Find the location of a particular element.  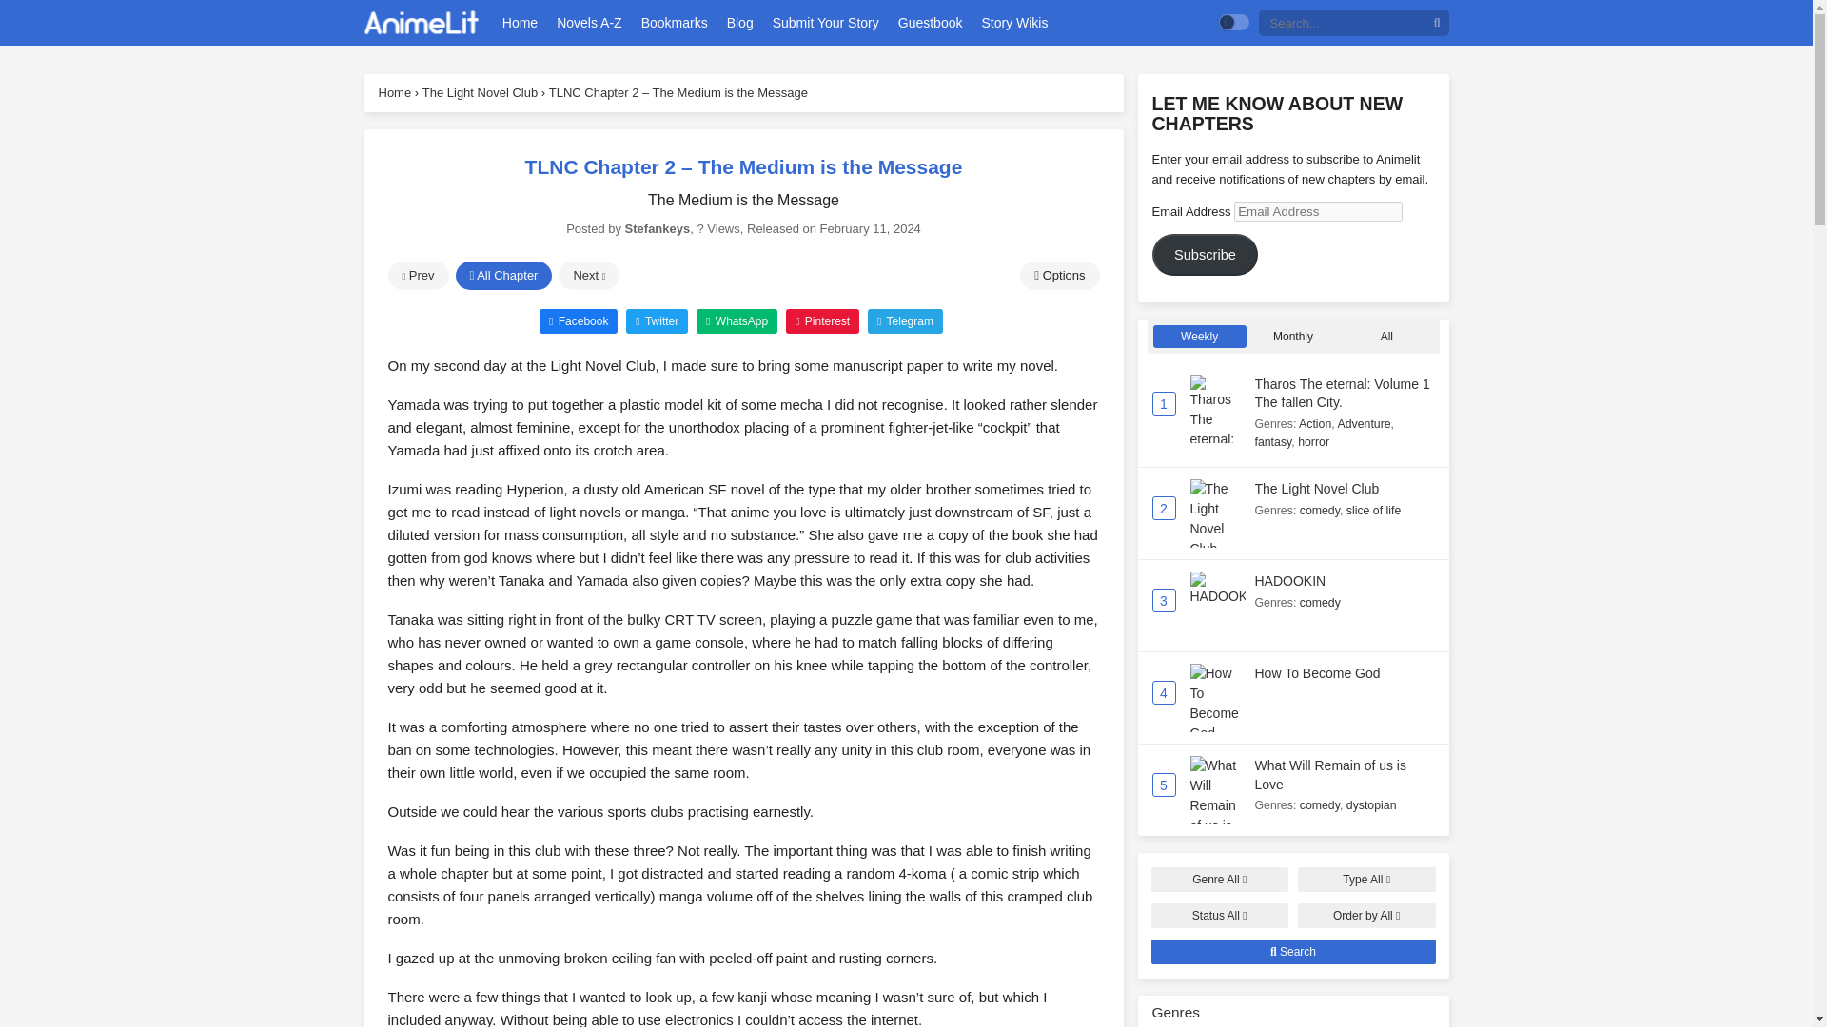

Story Wikis is located at coordinates (1013, 23).